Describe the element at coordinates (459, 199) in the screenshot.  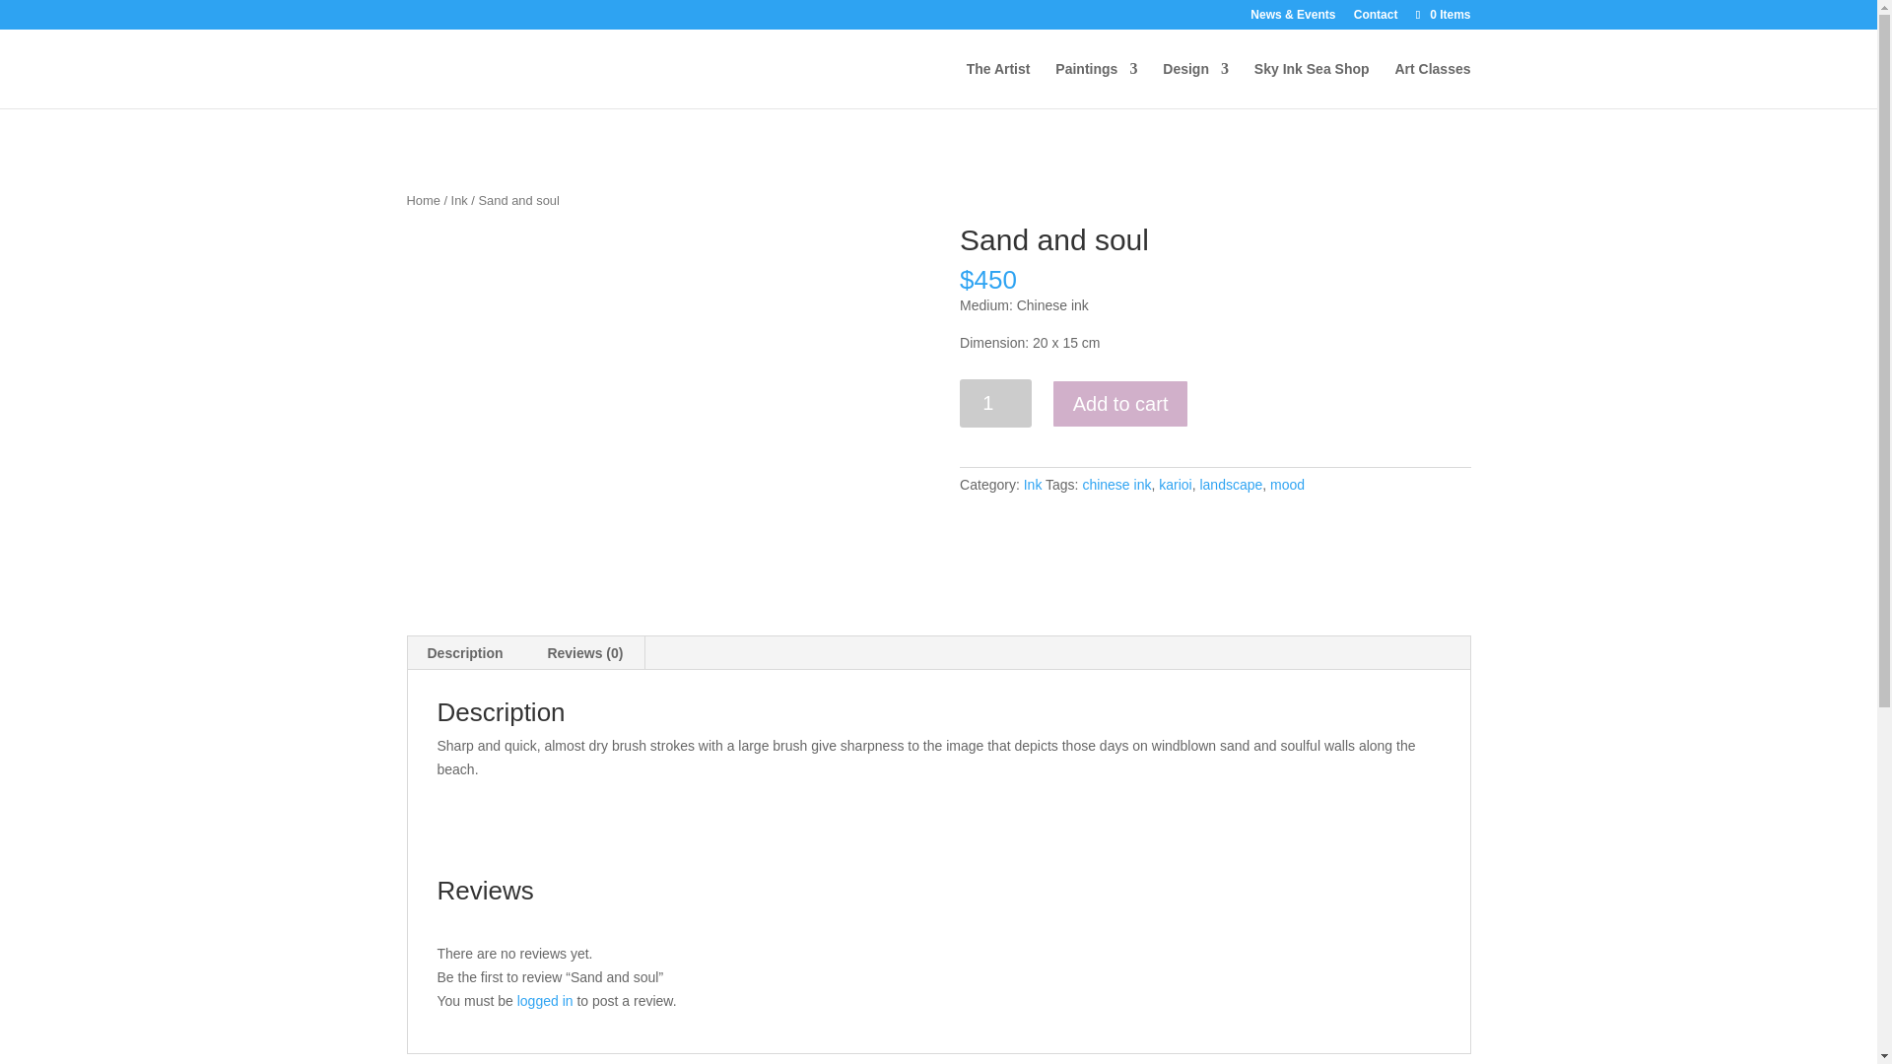
I see `Ink` at that location.